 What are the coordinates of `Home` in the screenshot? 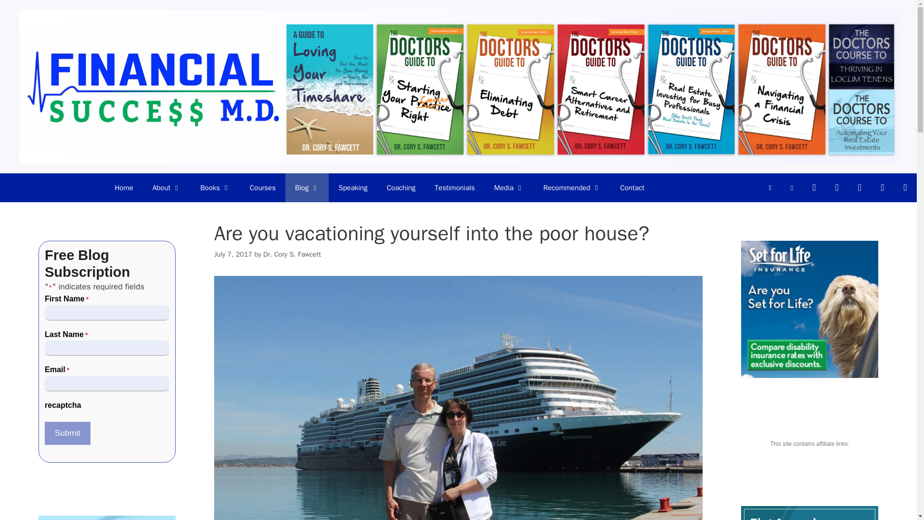 It's located at (123, 188).